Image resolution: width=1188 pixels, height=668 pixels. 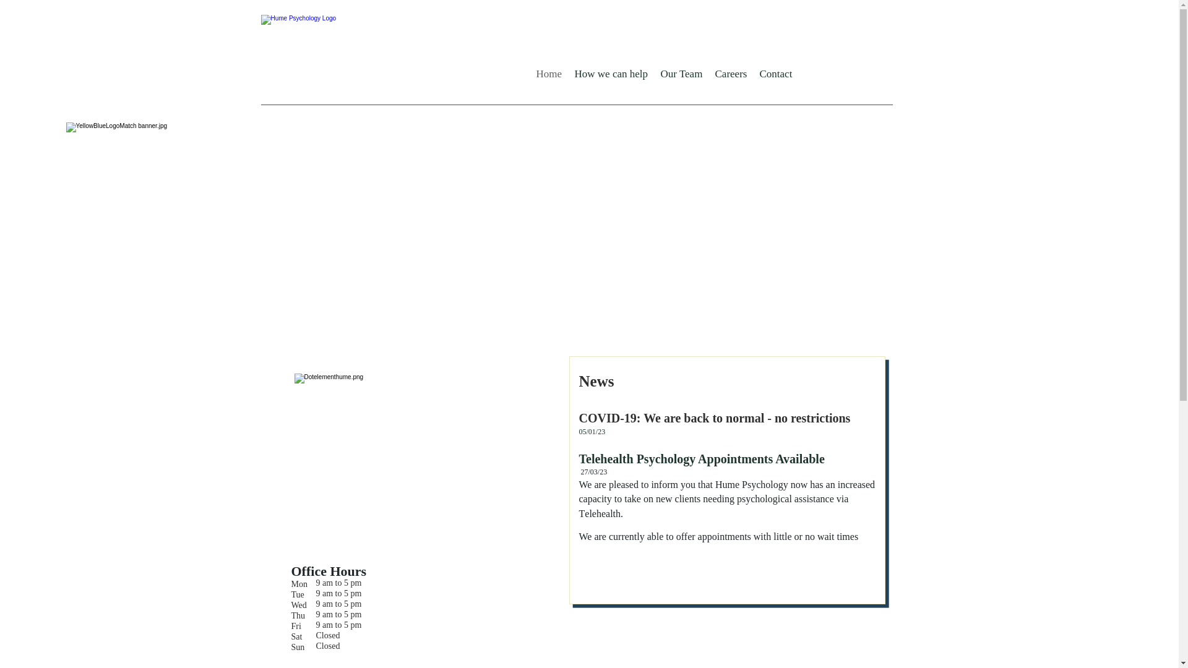 What do you see at coordinates (611, 74) in the screenshot?
I see `How we can help` at bounding box center [611, 74].